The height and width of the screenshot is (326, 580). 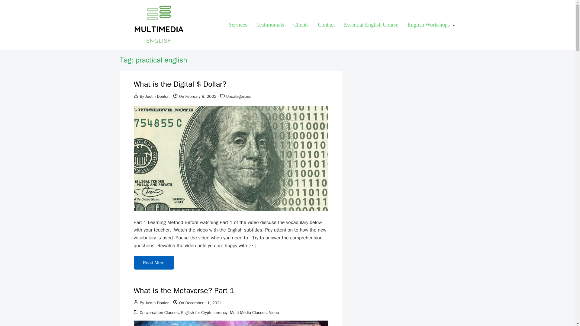 What do you see at coordinates (270, 25) in the screenshot?
I see `Testimonials` at bounding box center [270, 25].